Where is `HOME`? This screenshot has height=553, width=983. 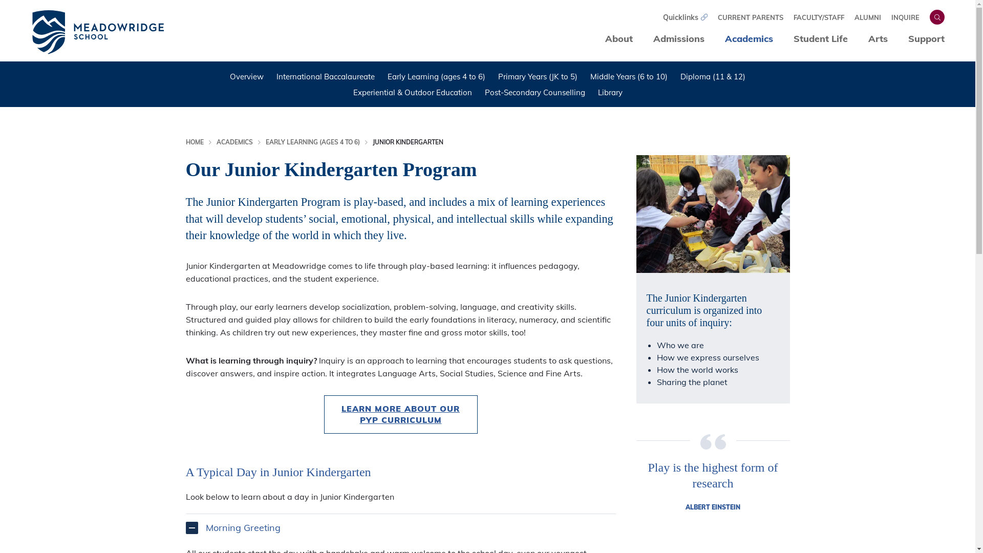
HOME is located at coordinates (195, 142).